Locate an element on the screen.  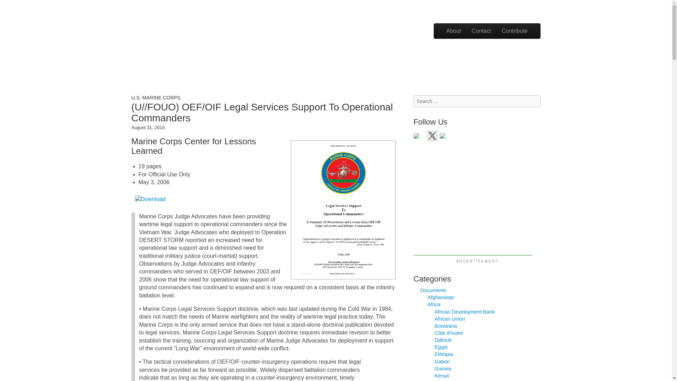
Liberia is located at coordinates (442, 380).